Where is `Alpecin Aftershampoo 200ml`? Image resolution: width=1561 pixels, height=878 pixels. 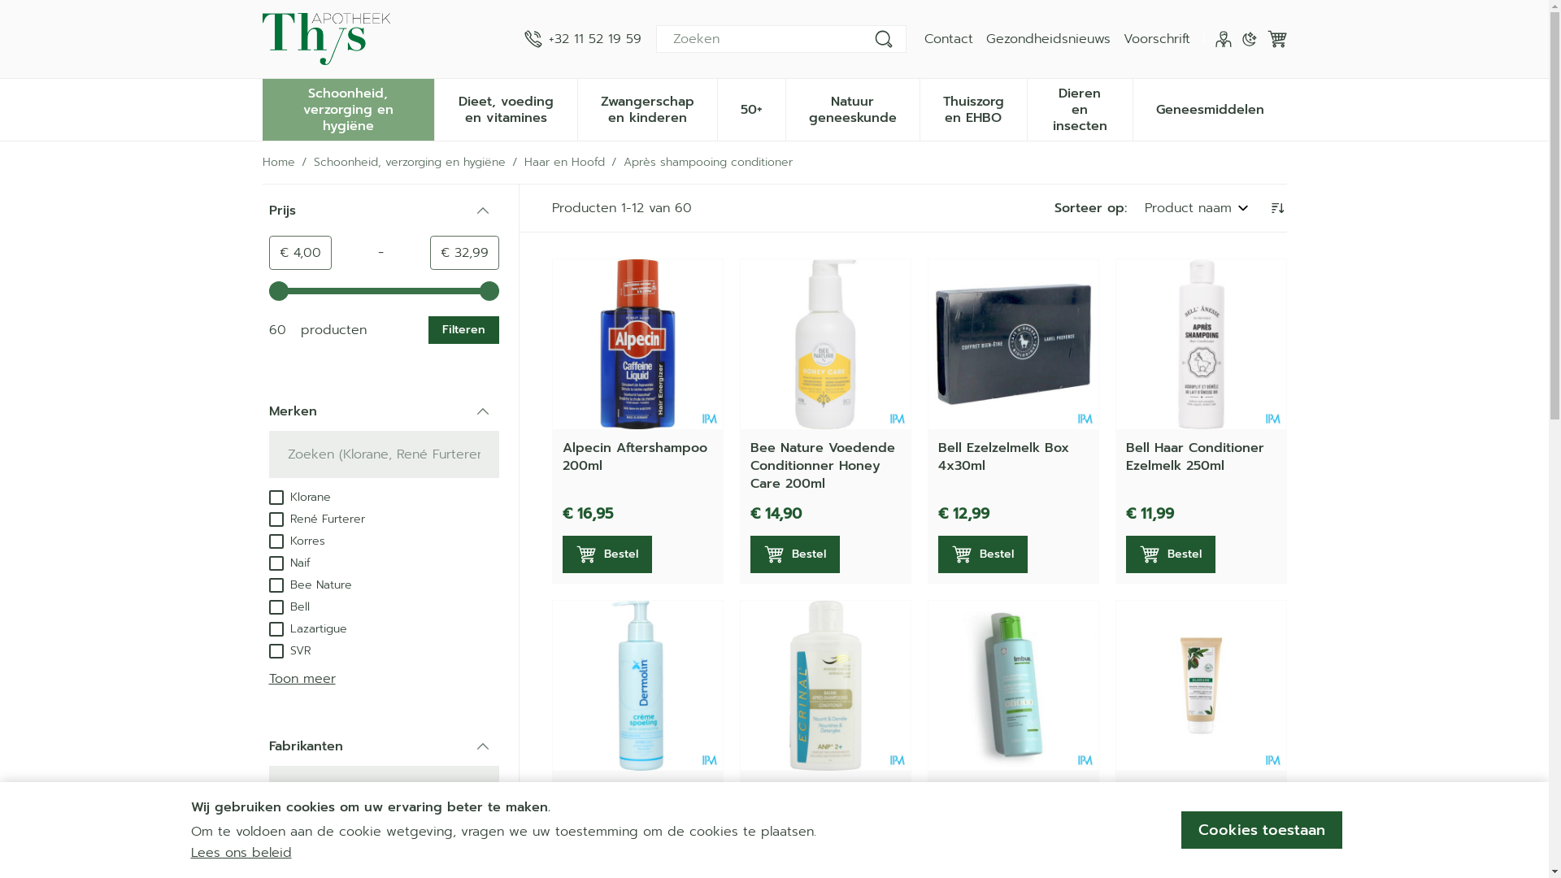
Alpecin Aftershampoo 200ml is located at coordinates (635, 457).